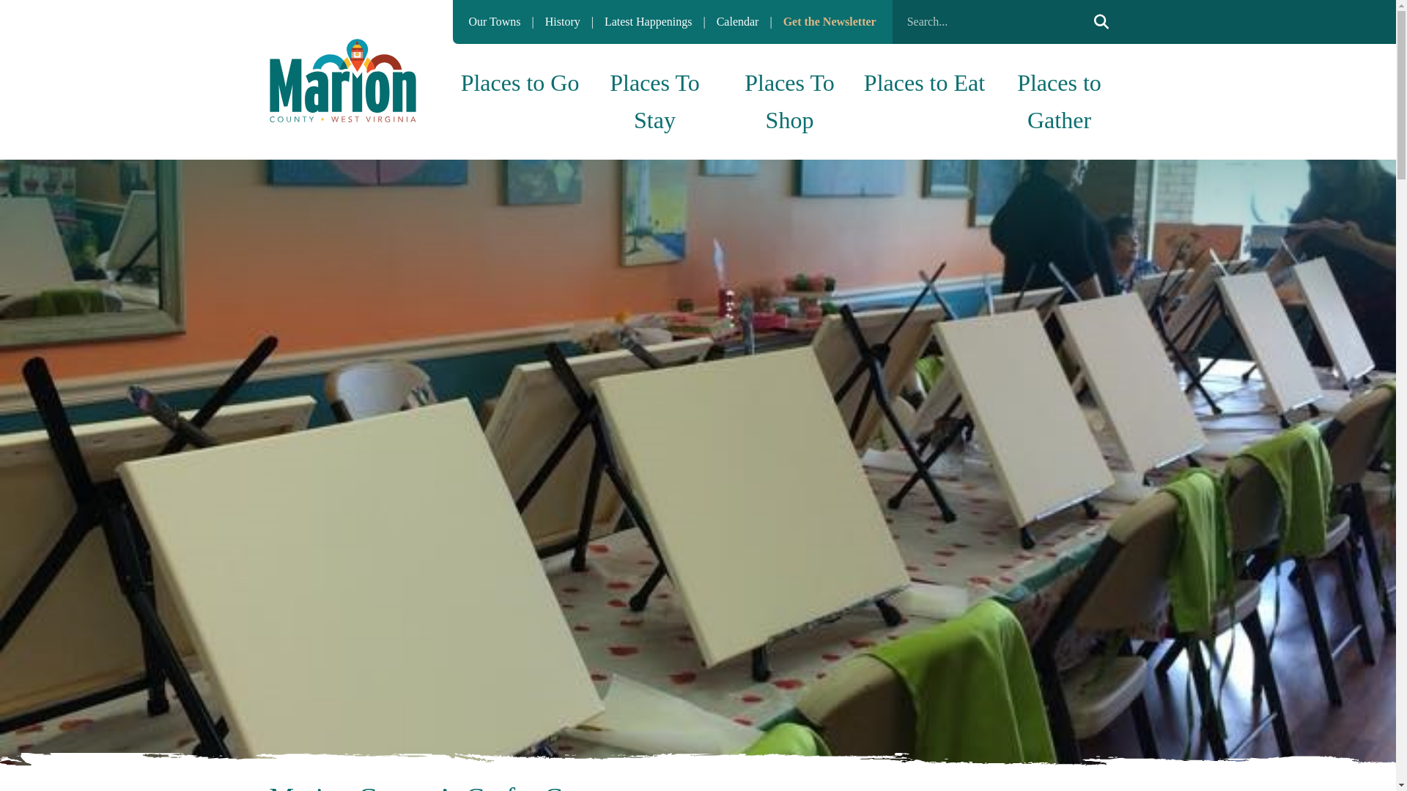 The width and height of the screenshot is (1407, 791). What do you see at coordinates (649, 21) in the screenshot?
I see `Latest Happenings` at bounding box center [649, 21].